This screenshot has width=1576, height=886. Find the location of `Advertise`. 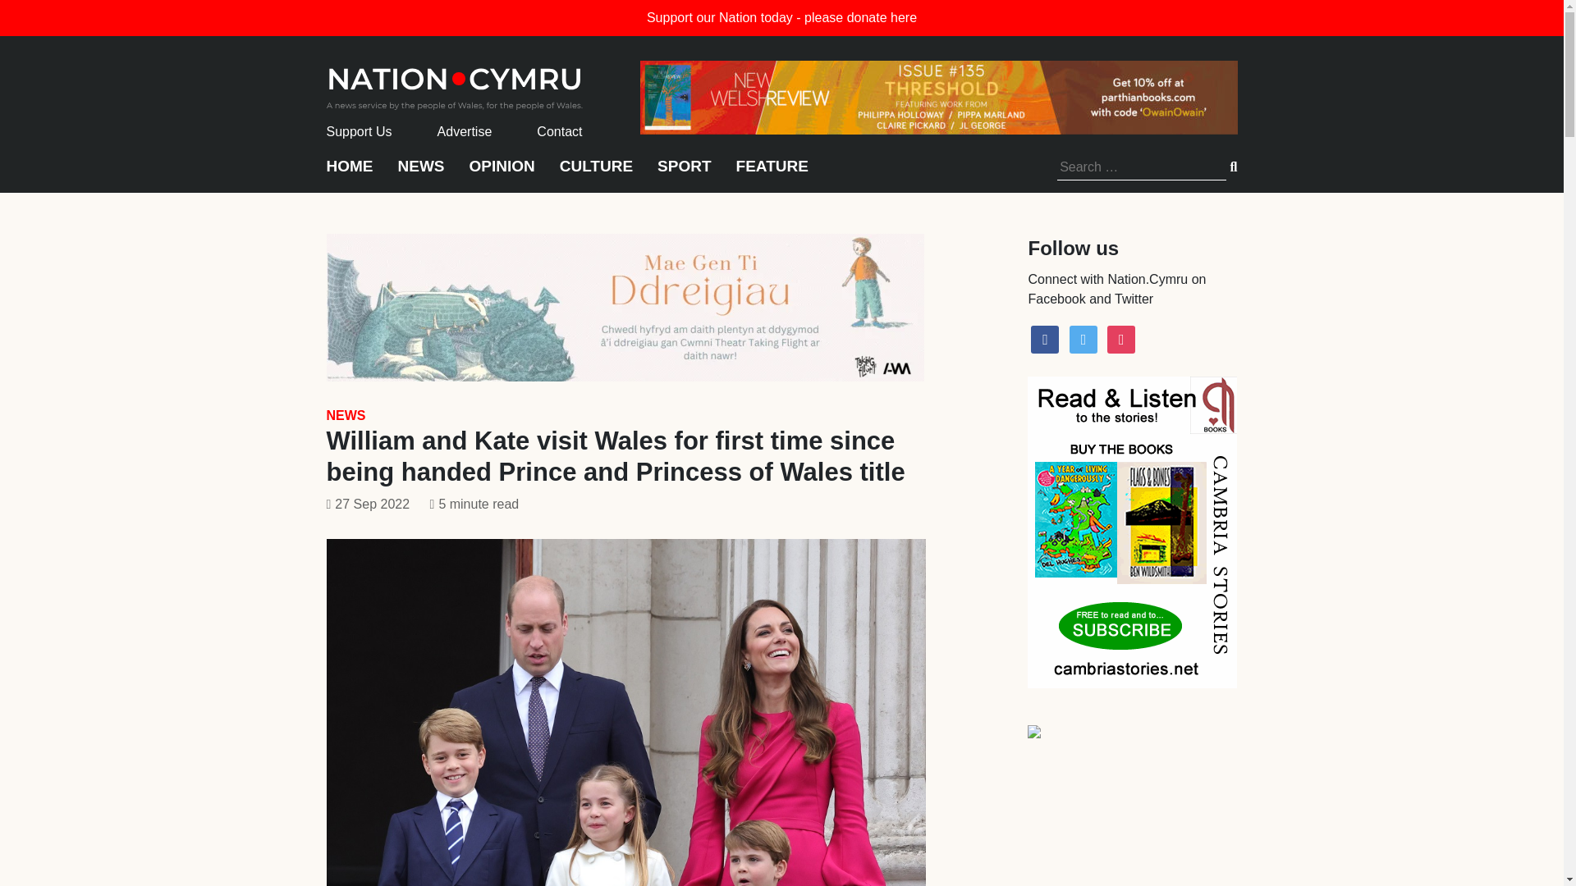

Advertise is located at coordinates (465, 131).